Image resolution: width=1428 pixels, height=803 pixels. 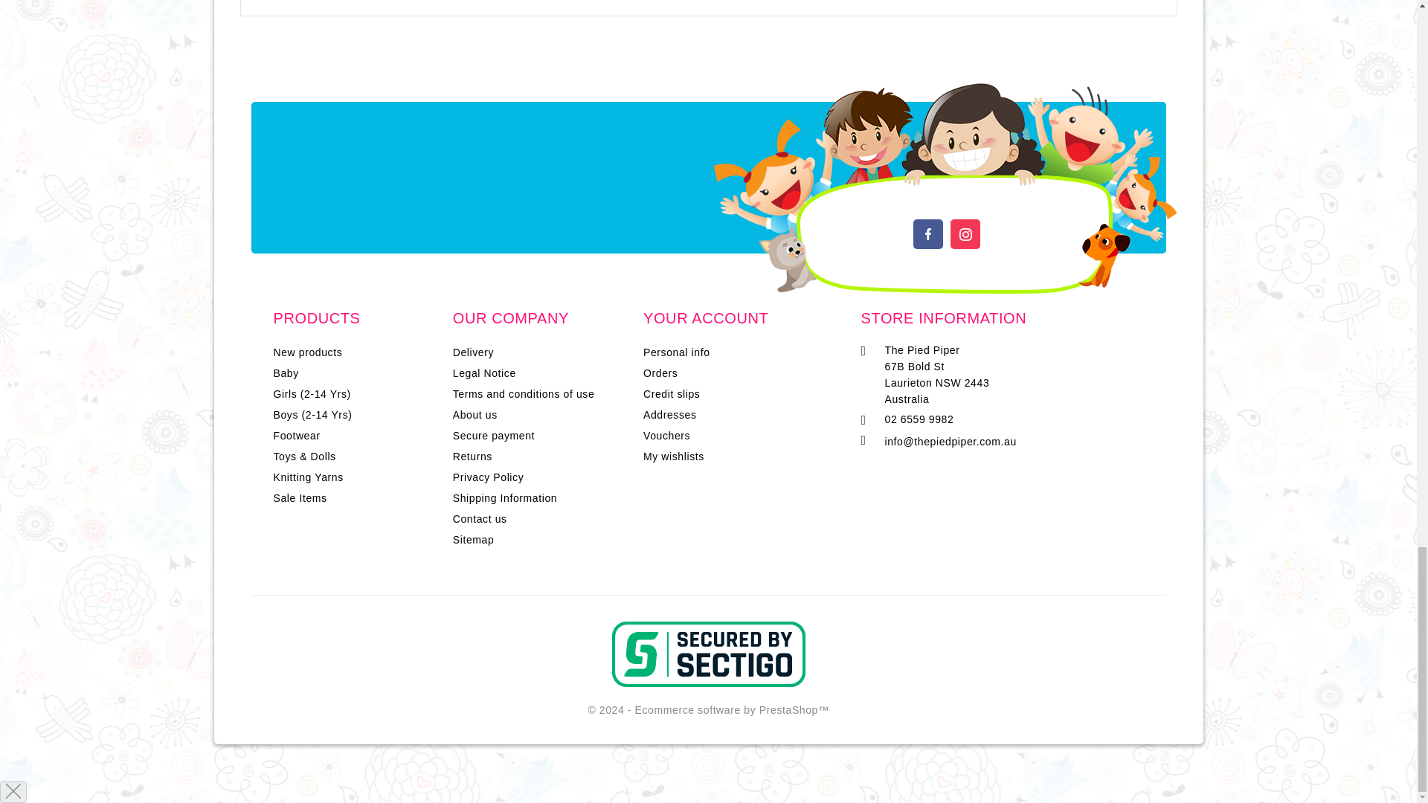 What do you see at coordinates (677, 352) in the screenshot?
I see `Personal info` at bounding box center [677, 352].